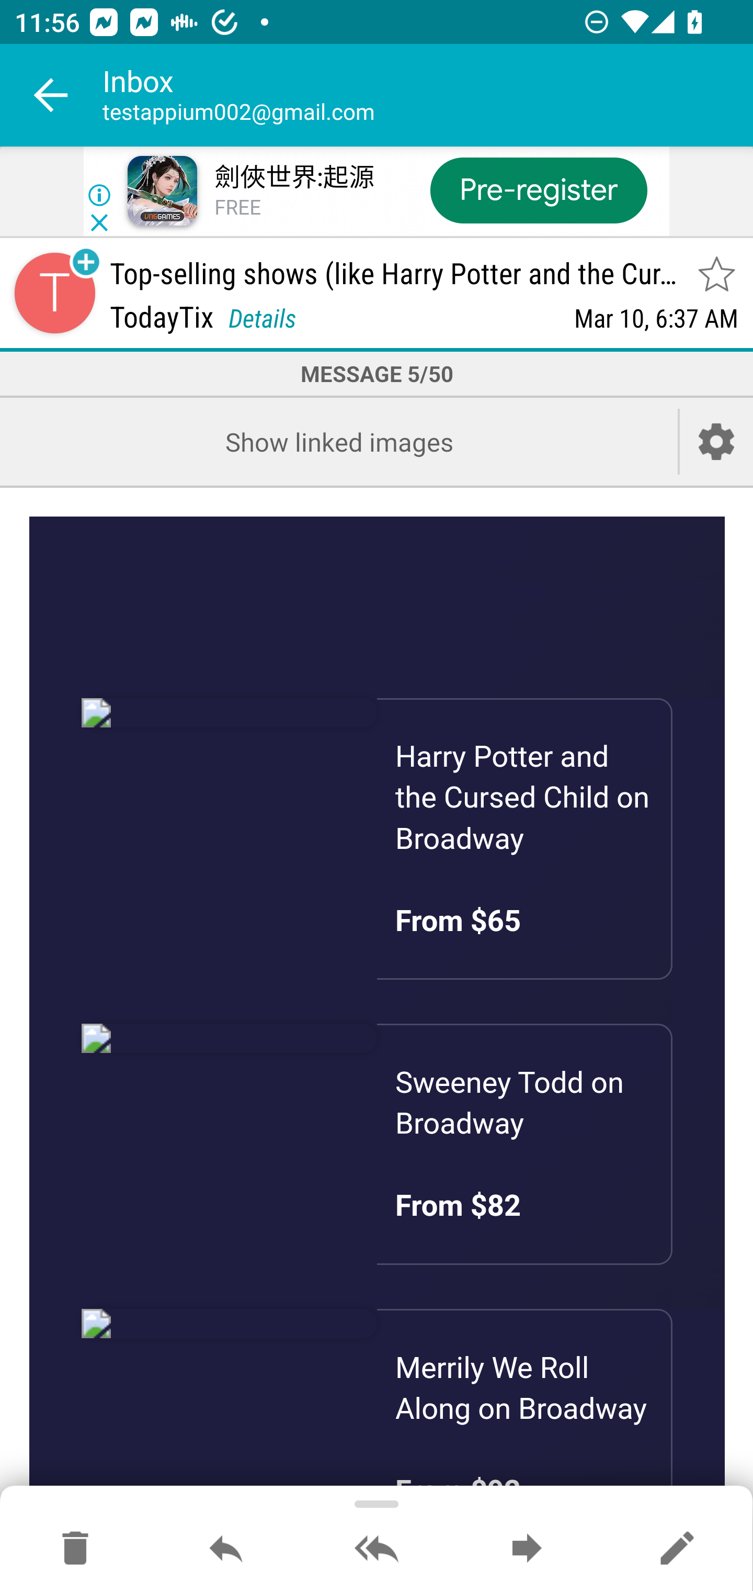 Image resolution: width=753 pixels, height=1591 pixels. I want to click on Reply as new, so click(677, 1549).